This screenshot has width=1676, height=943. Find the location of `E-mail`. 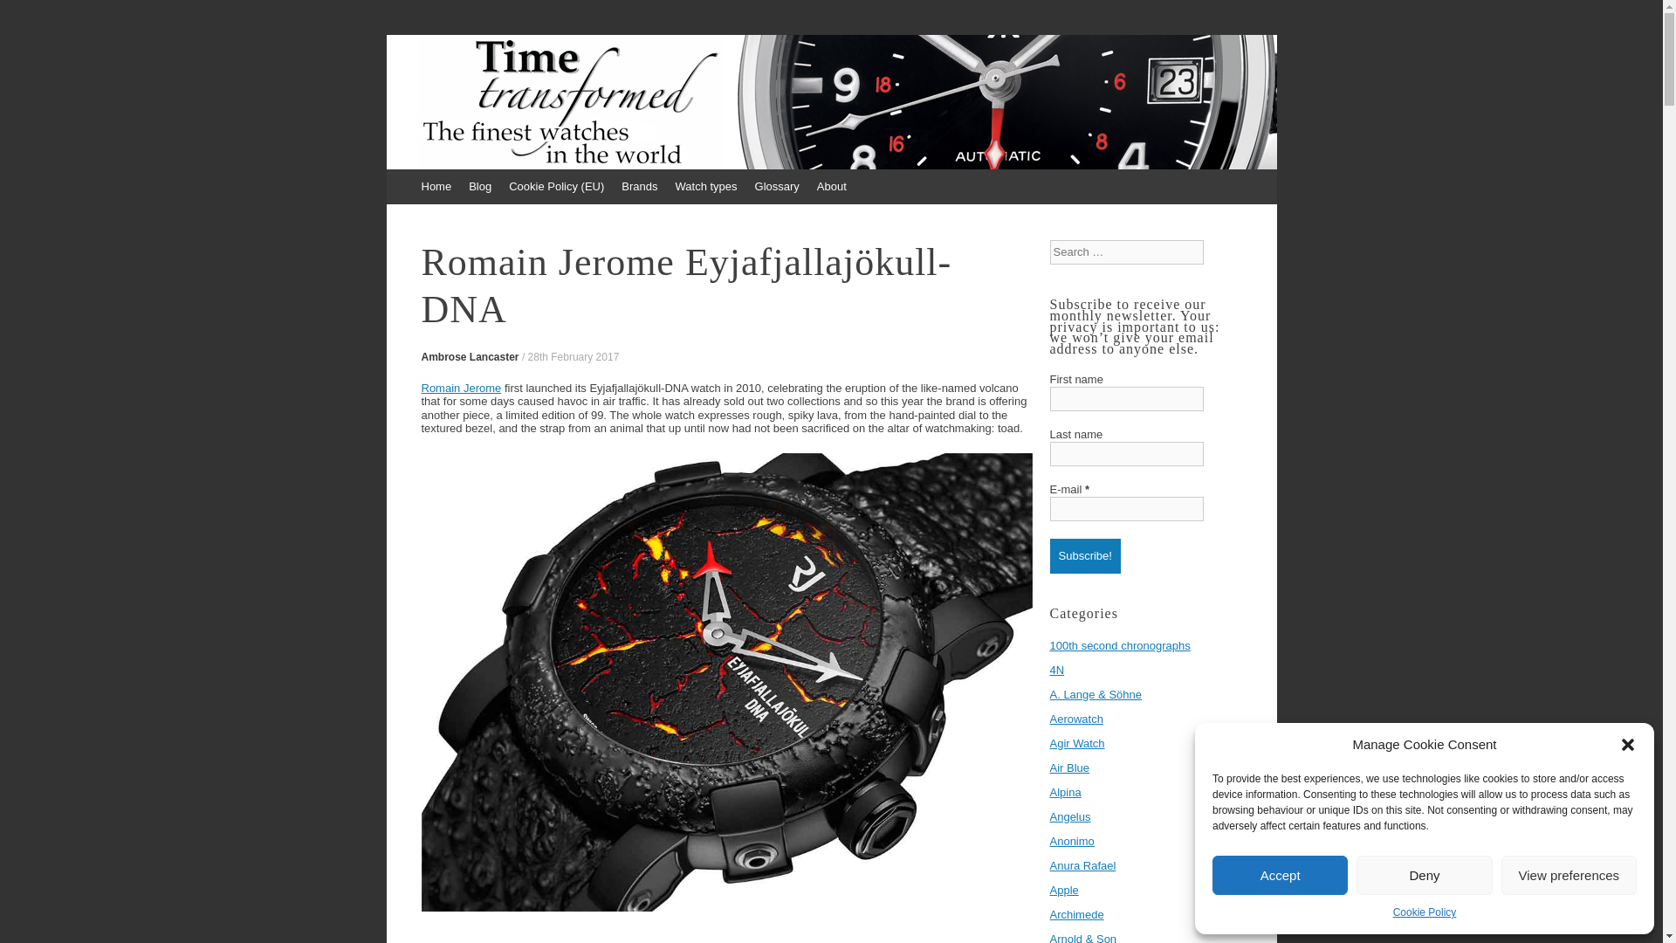

E-mail is located at coordinates (1126, 509).